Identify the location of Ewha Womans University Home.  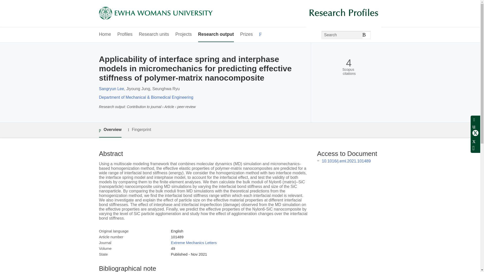
(155, 14).